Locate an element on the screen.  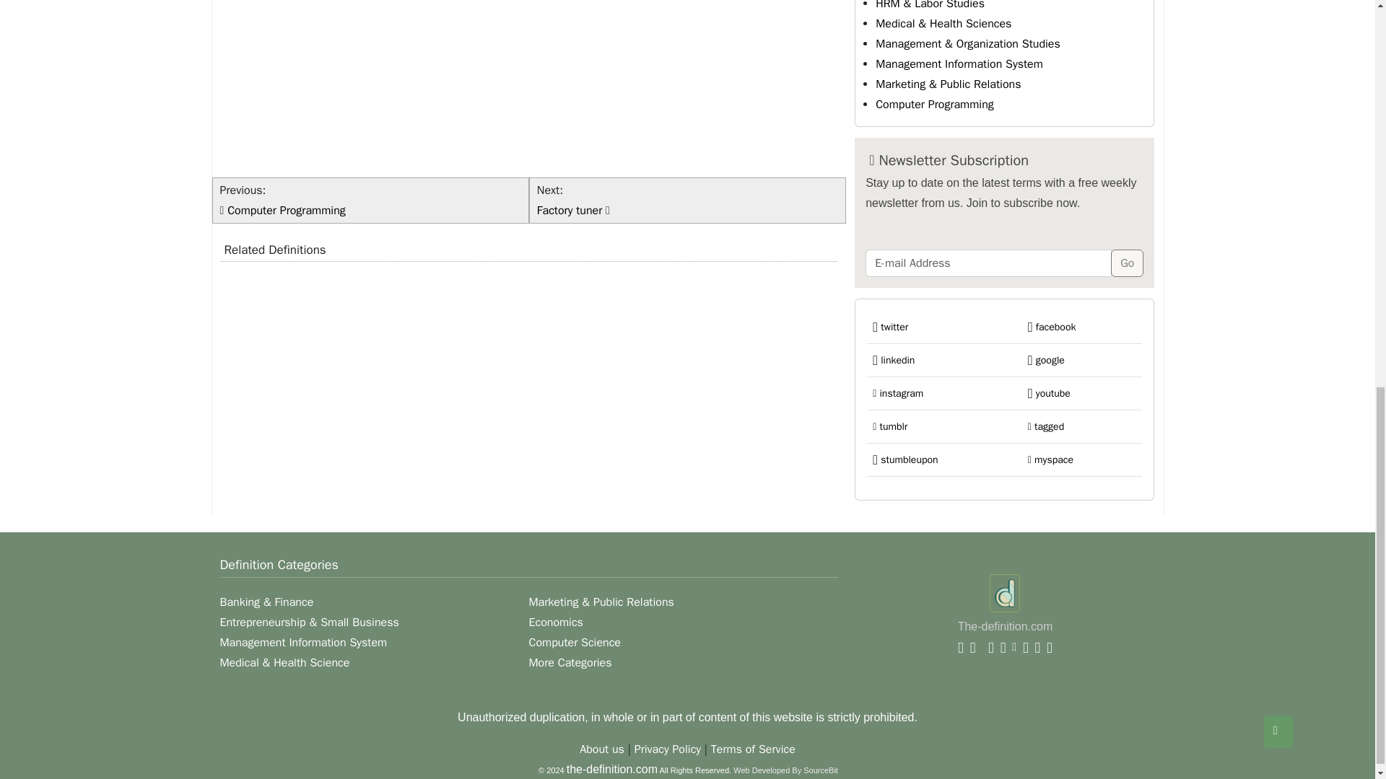
twitter is located at coordinates (890, 327).